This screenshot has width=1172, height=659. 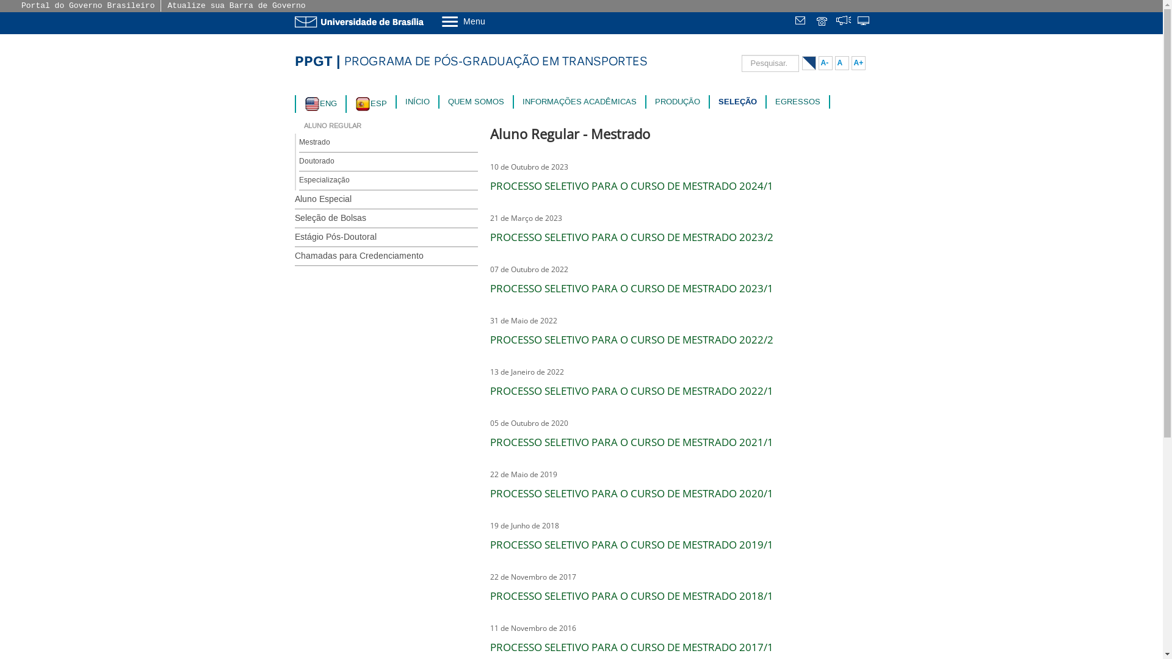 What do you see at coordinates (802, 22) in the screenshot?
I see ` ` at bounding box center [802, 22].